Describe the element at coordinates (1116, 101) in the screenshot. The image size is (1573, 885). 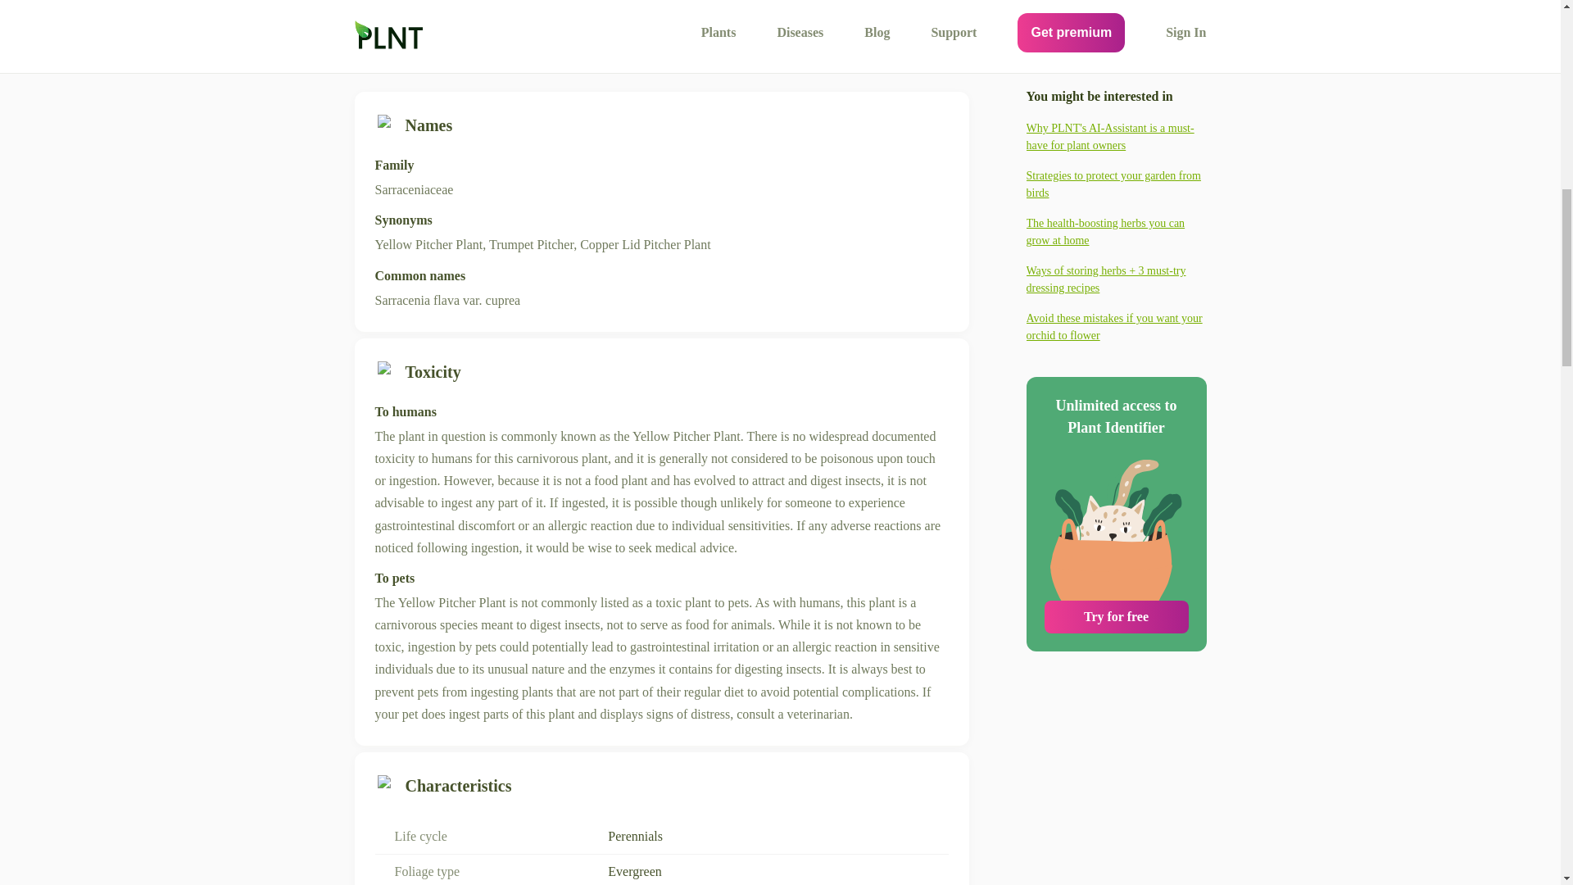
I see `The health-boosting herbs you can grow at home` at that location.